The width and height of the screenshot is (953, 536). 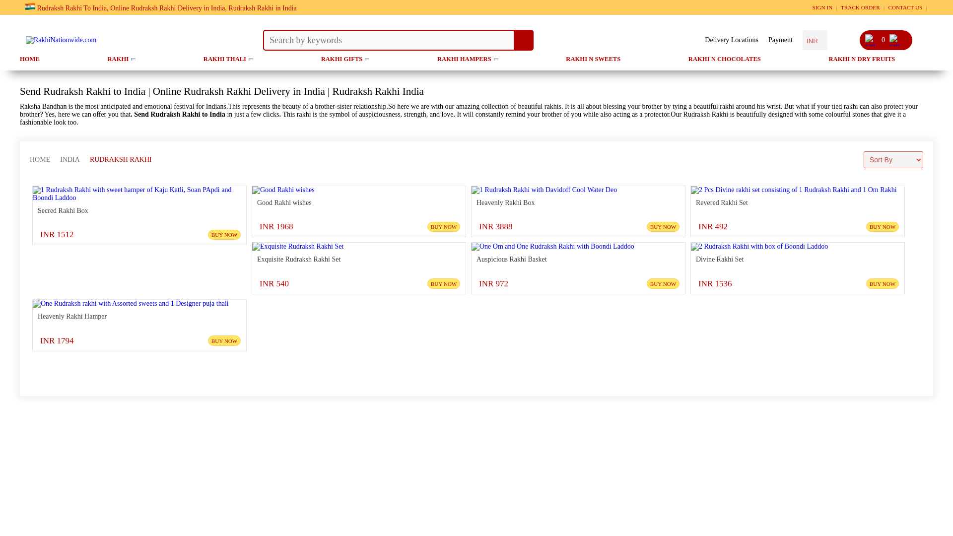 What do you see at coordinates (30, 60) in the screenshot?
I see `HOME` at bounding box center [30, 60].